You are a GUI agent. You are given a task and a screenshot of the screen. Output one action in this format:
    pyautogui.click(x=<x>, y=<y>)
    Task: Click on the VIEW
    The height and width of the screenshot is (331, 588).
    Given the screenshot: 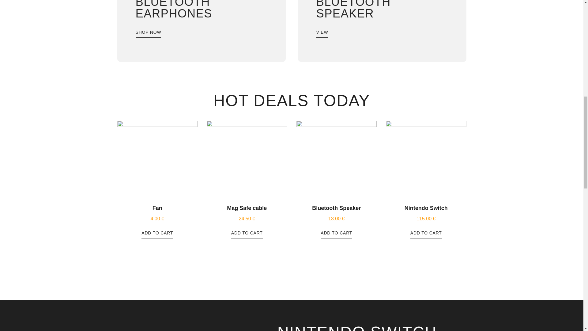 What is the action you would take?
    pyautogui.click(x=322, y=34)
    